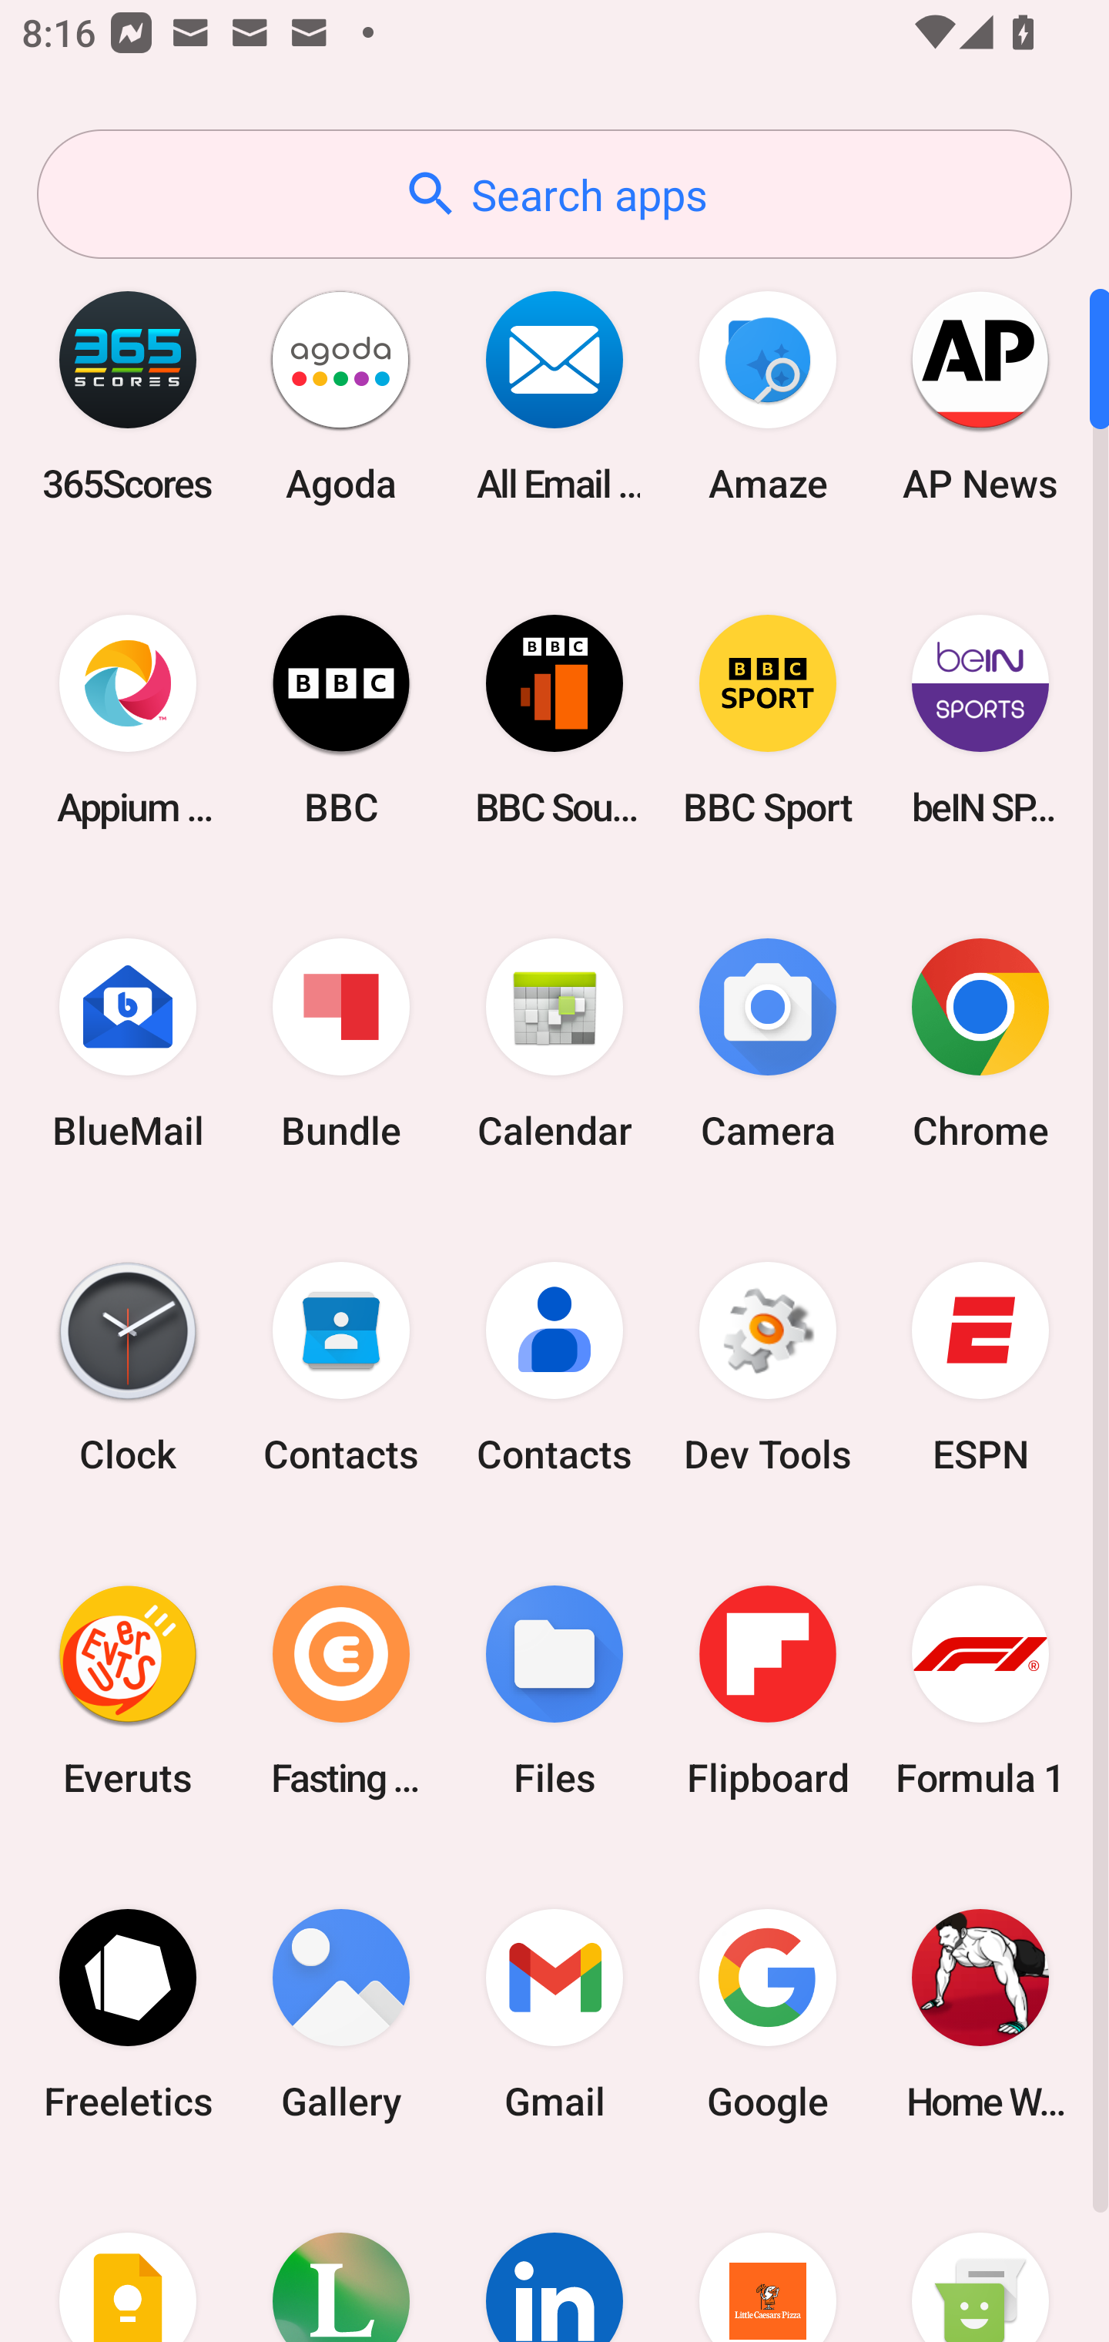 The width and height of the screenshot is (1109, 2342). What do you see at coordinates (554, 396) in the screenshot?
I see `All Email Connect` at bounding box center [554, 396].